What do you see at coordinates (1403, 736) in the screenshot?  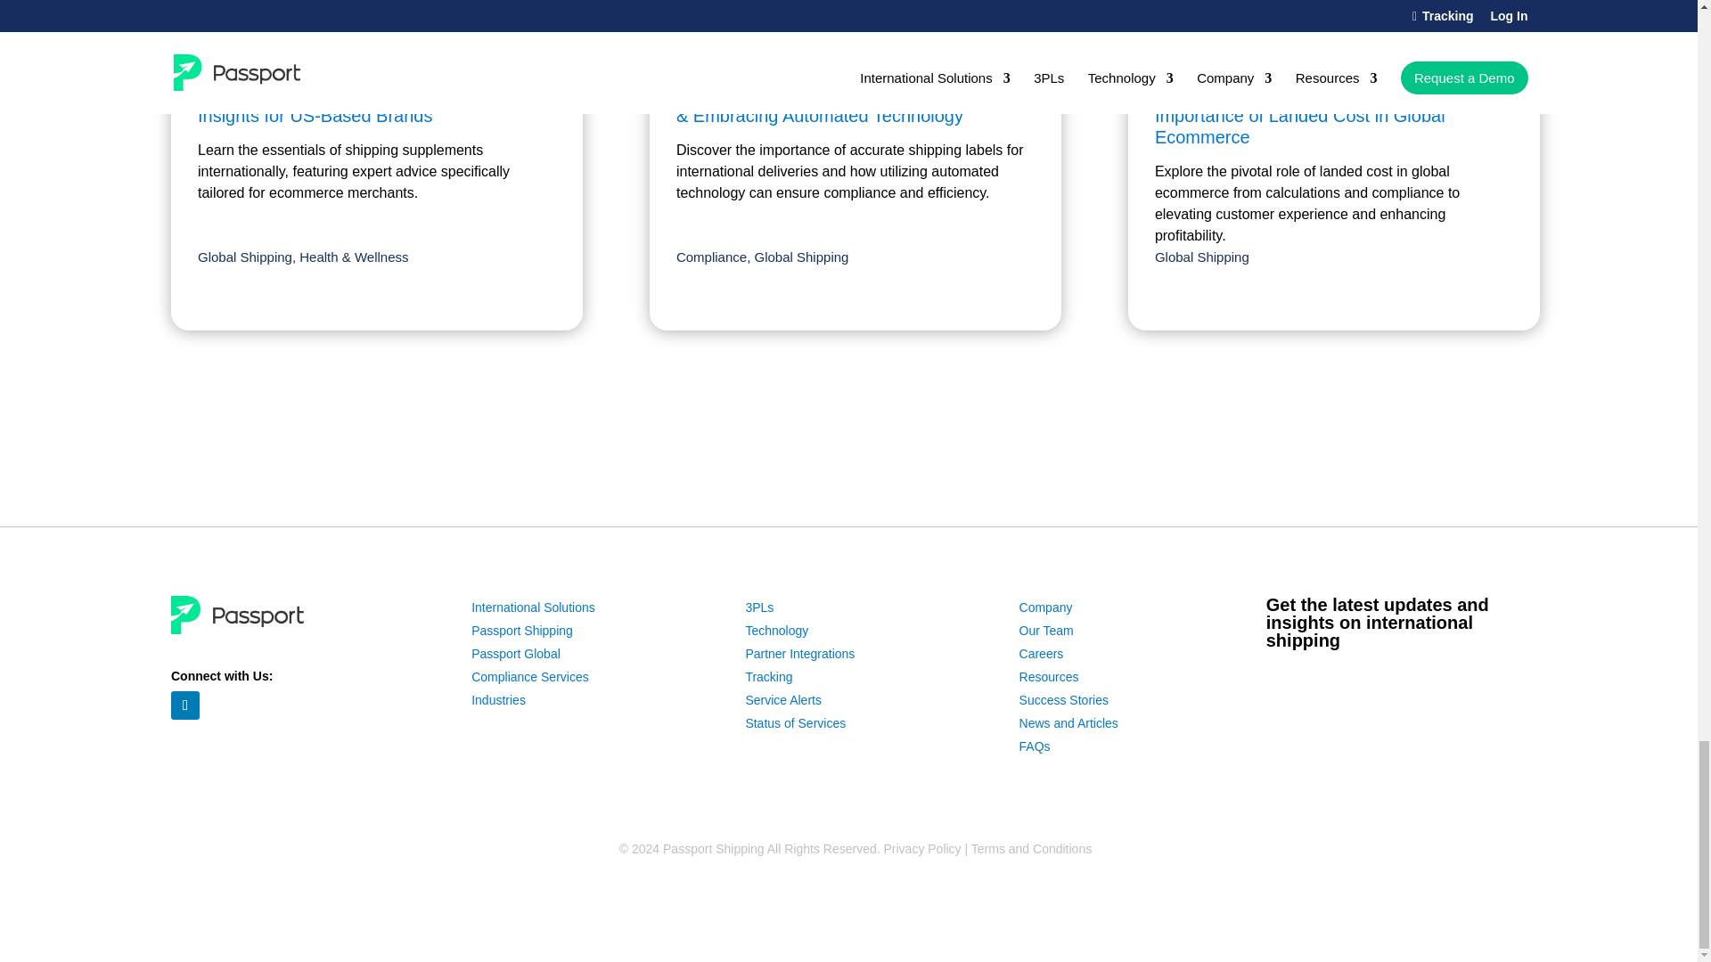 I see `Form 0` at bounding box center [1403, 736].